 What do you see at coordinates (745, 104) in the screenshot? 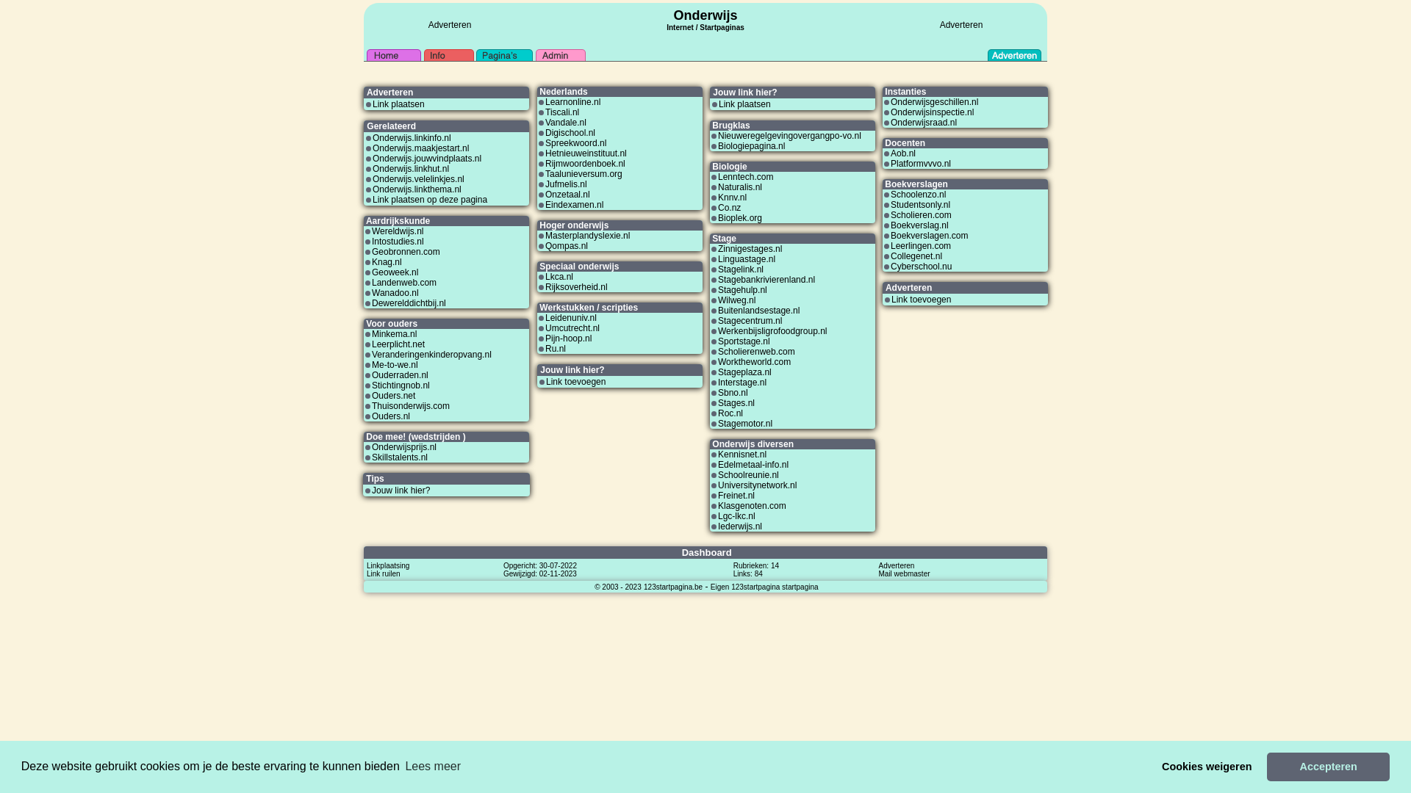
I see `Link plaatsen` at bounding box center [745, 104].